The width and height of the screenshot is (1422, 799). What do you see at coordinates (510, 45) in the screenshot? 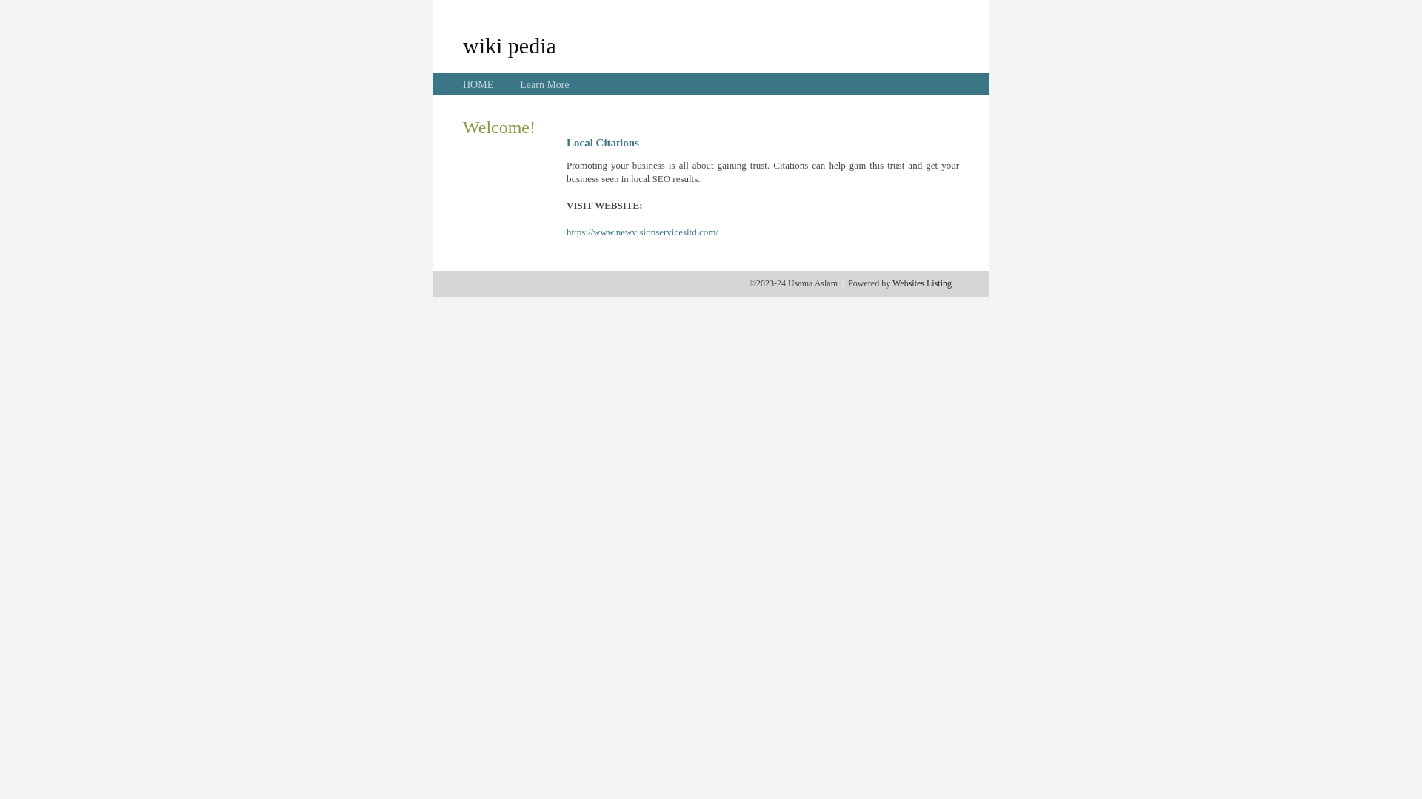
I see `wiki pedia` at bounding box center [510, 45].